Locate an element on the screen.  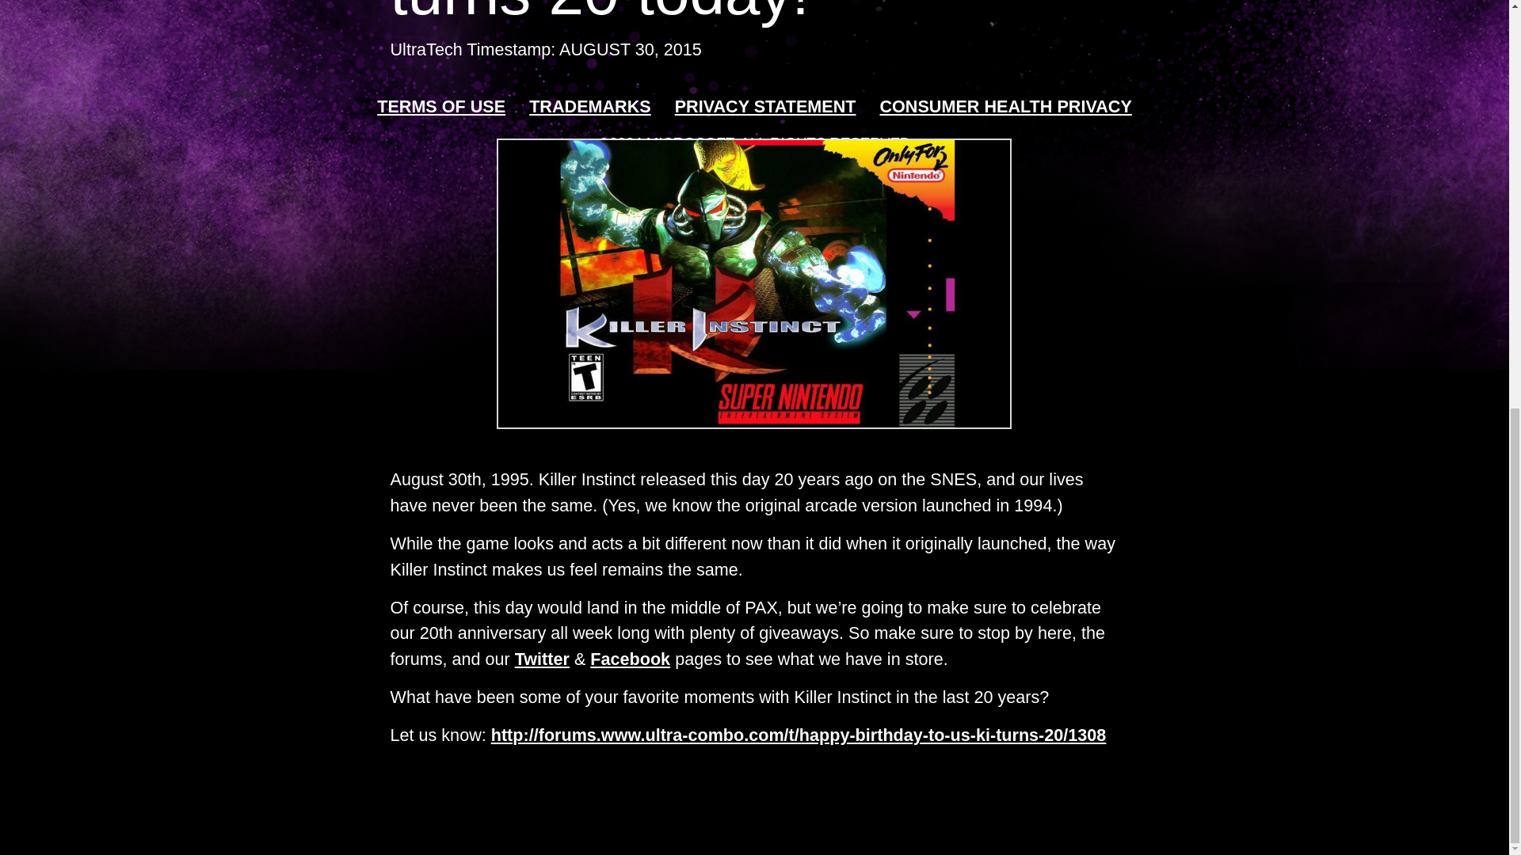
TRADEMARKS is located at coordinates (589, 106).